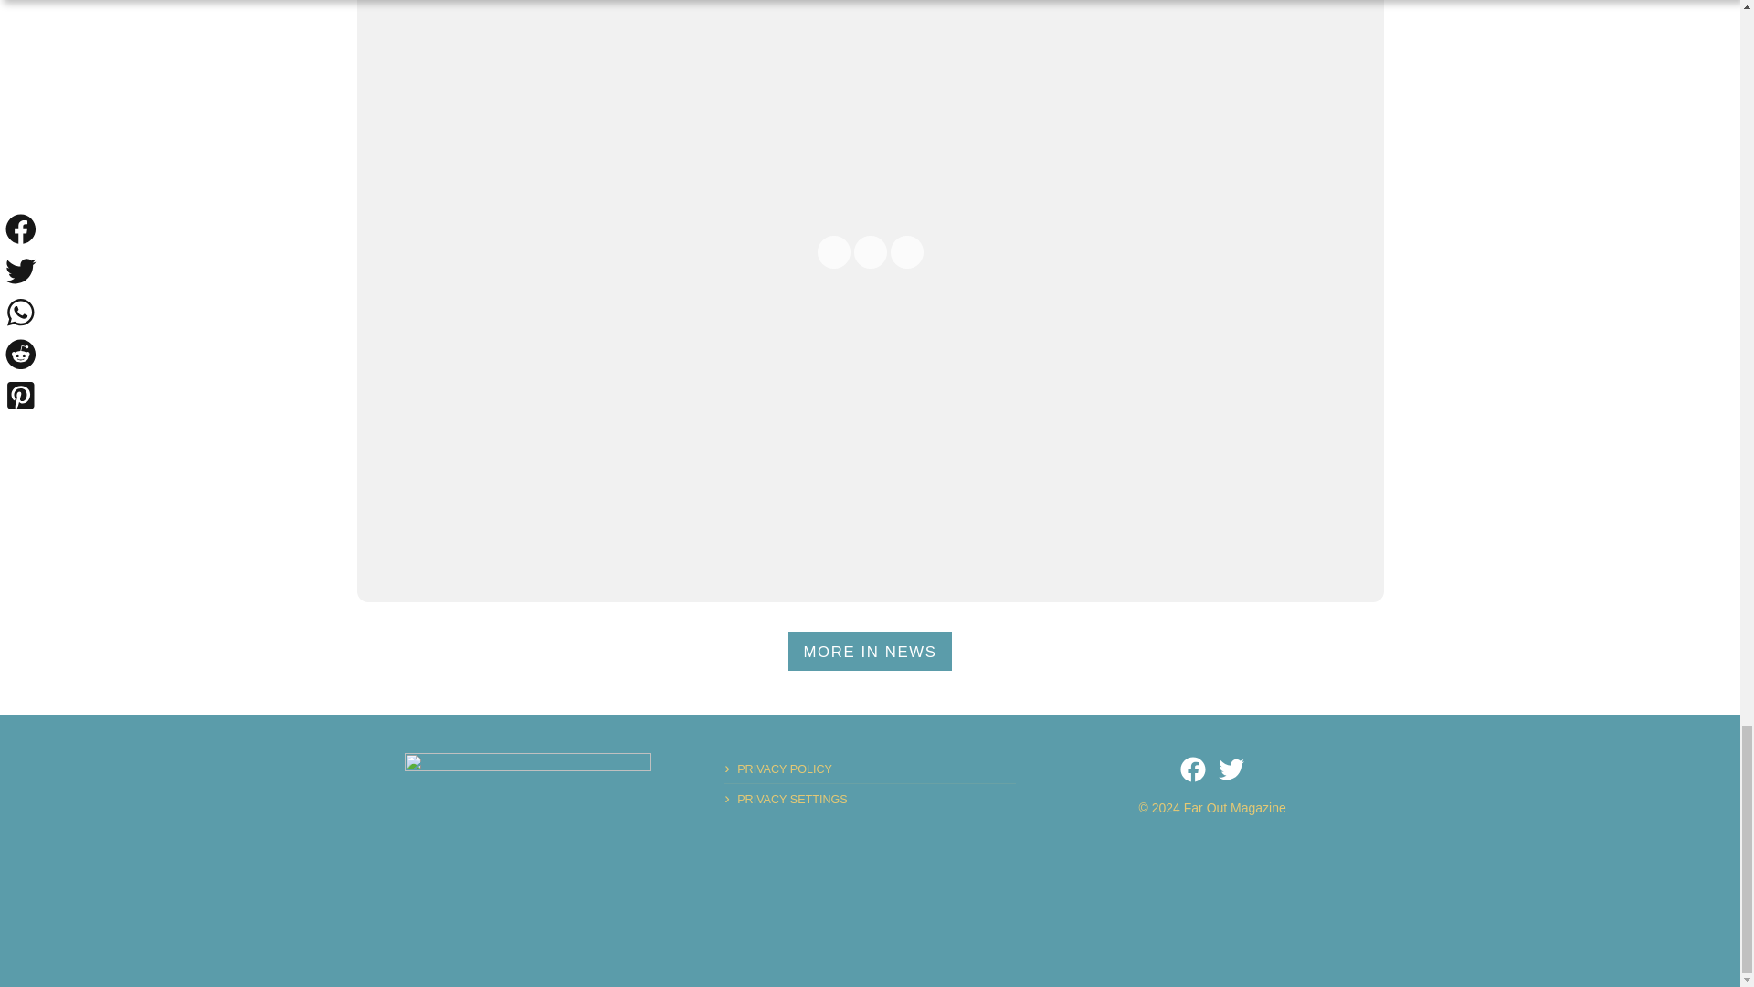 The width and height of the screenshot is (1754, 987). Describe the element at coordinates (1231, 769) in the screenshot. I see `Hip Hop Hero on Twitter` at that location.